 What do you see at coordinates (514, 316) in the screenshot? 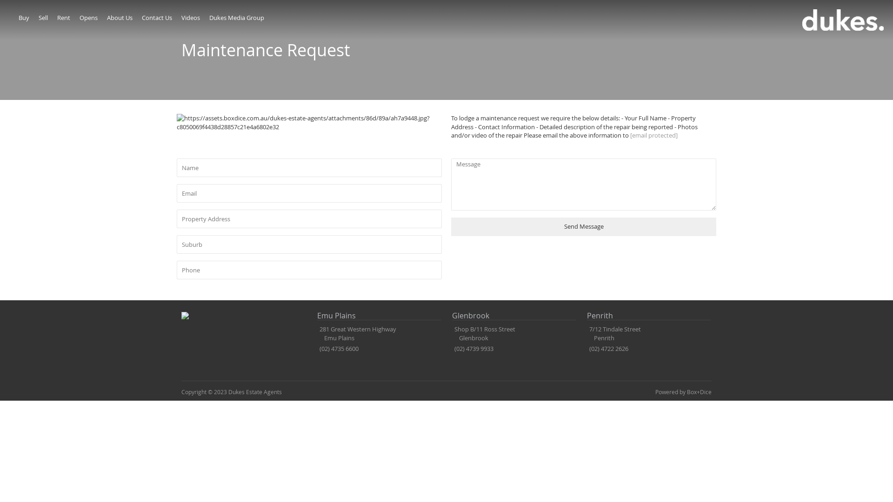
I see `Glenbrook` at bounding box center [514, 316].